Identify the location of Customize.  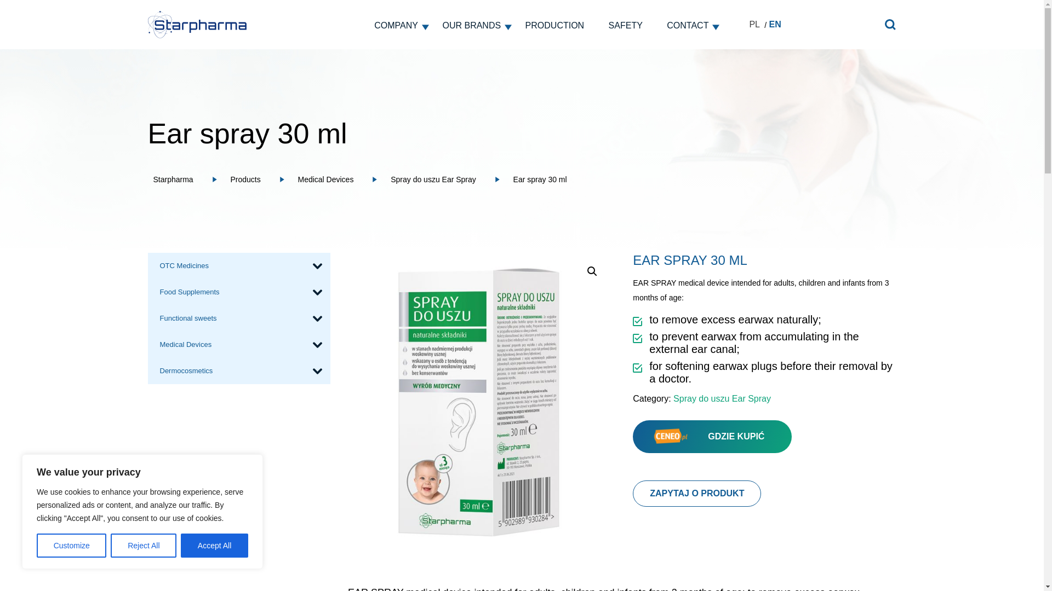
(71, 546).